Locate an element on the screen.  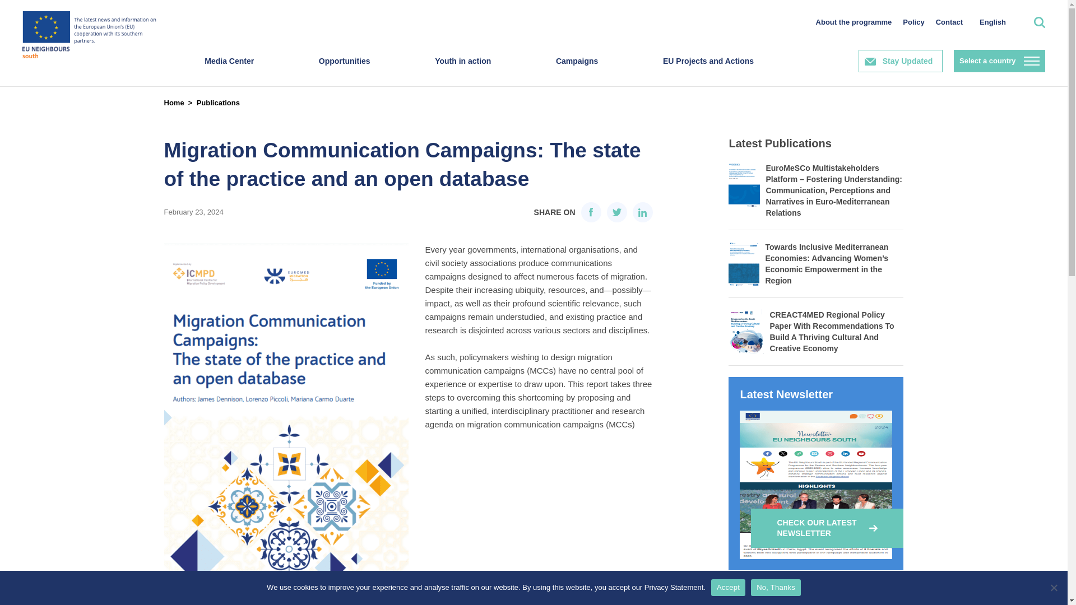
Policy is located at coordinates (913, 22).